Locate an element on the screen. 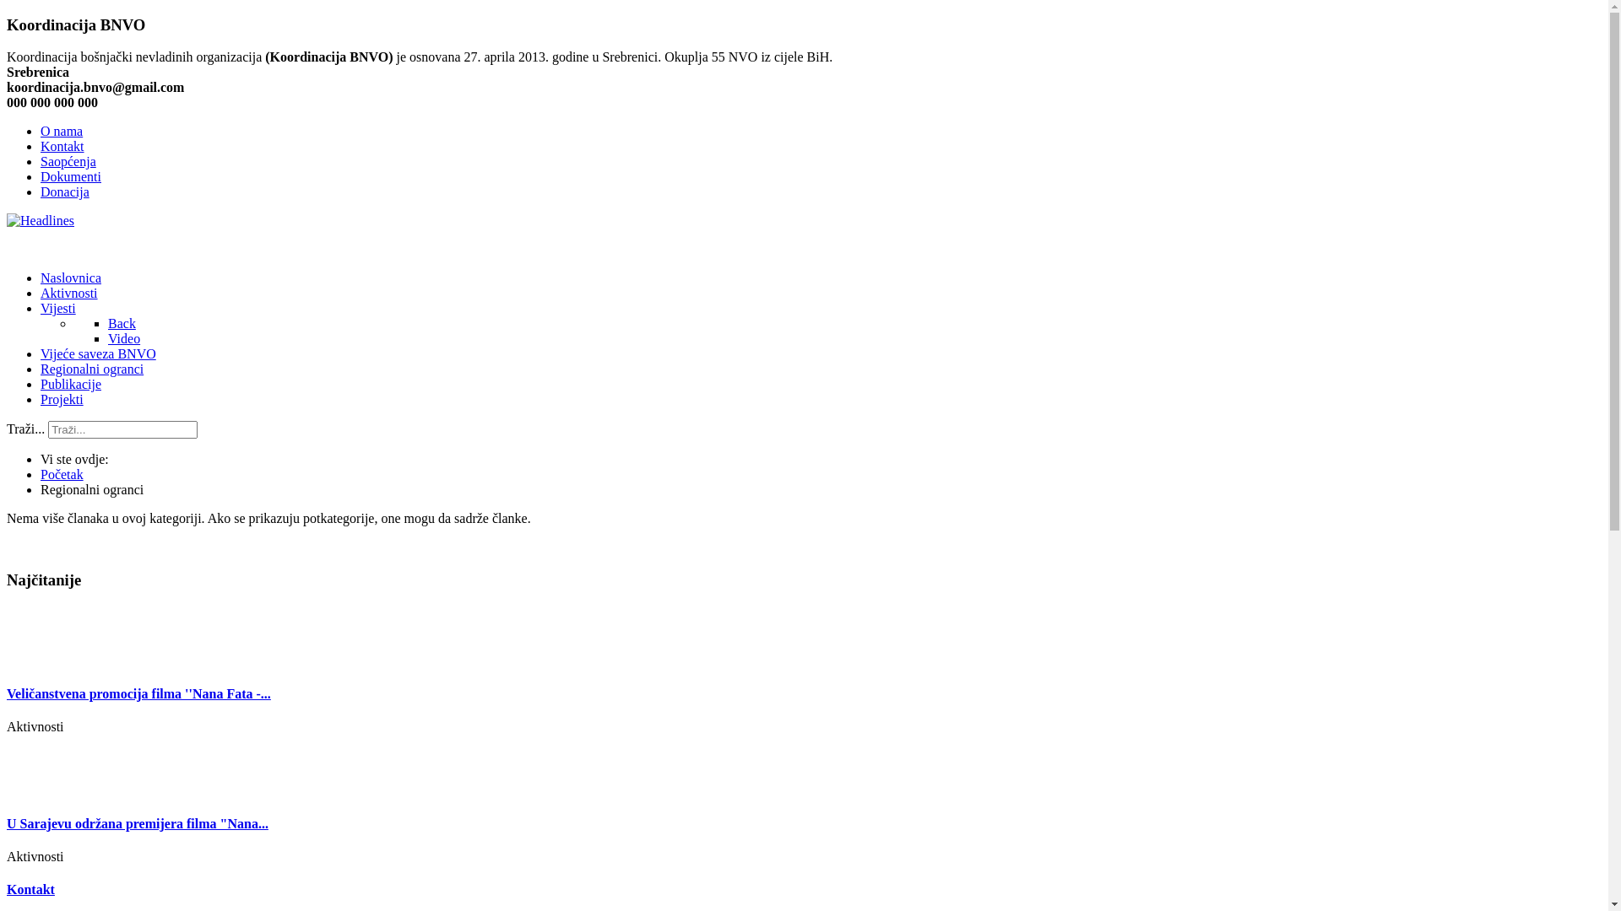 The height and width of the screenshot is (911, 1621). O nama is located at coordinates (62, 132).